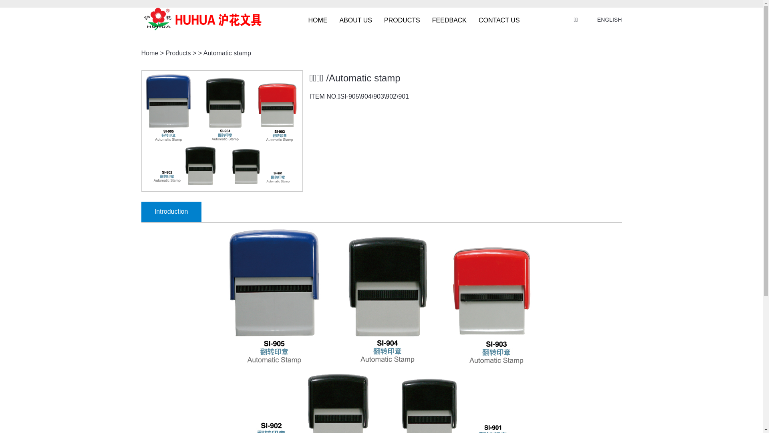 This screenshot has width=769, height=433. What do you see at coordinates (178, 53) in the screenshot?
I see `Products` at bounding box center [178, 53].